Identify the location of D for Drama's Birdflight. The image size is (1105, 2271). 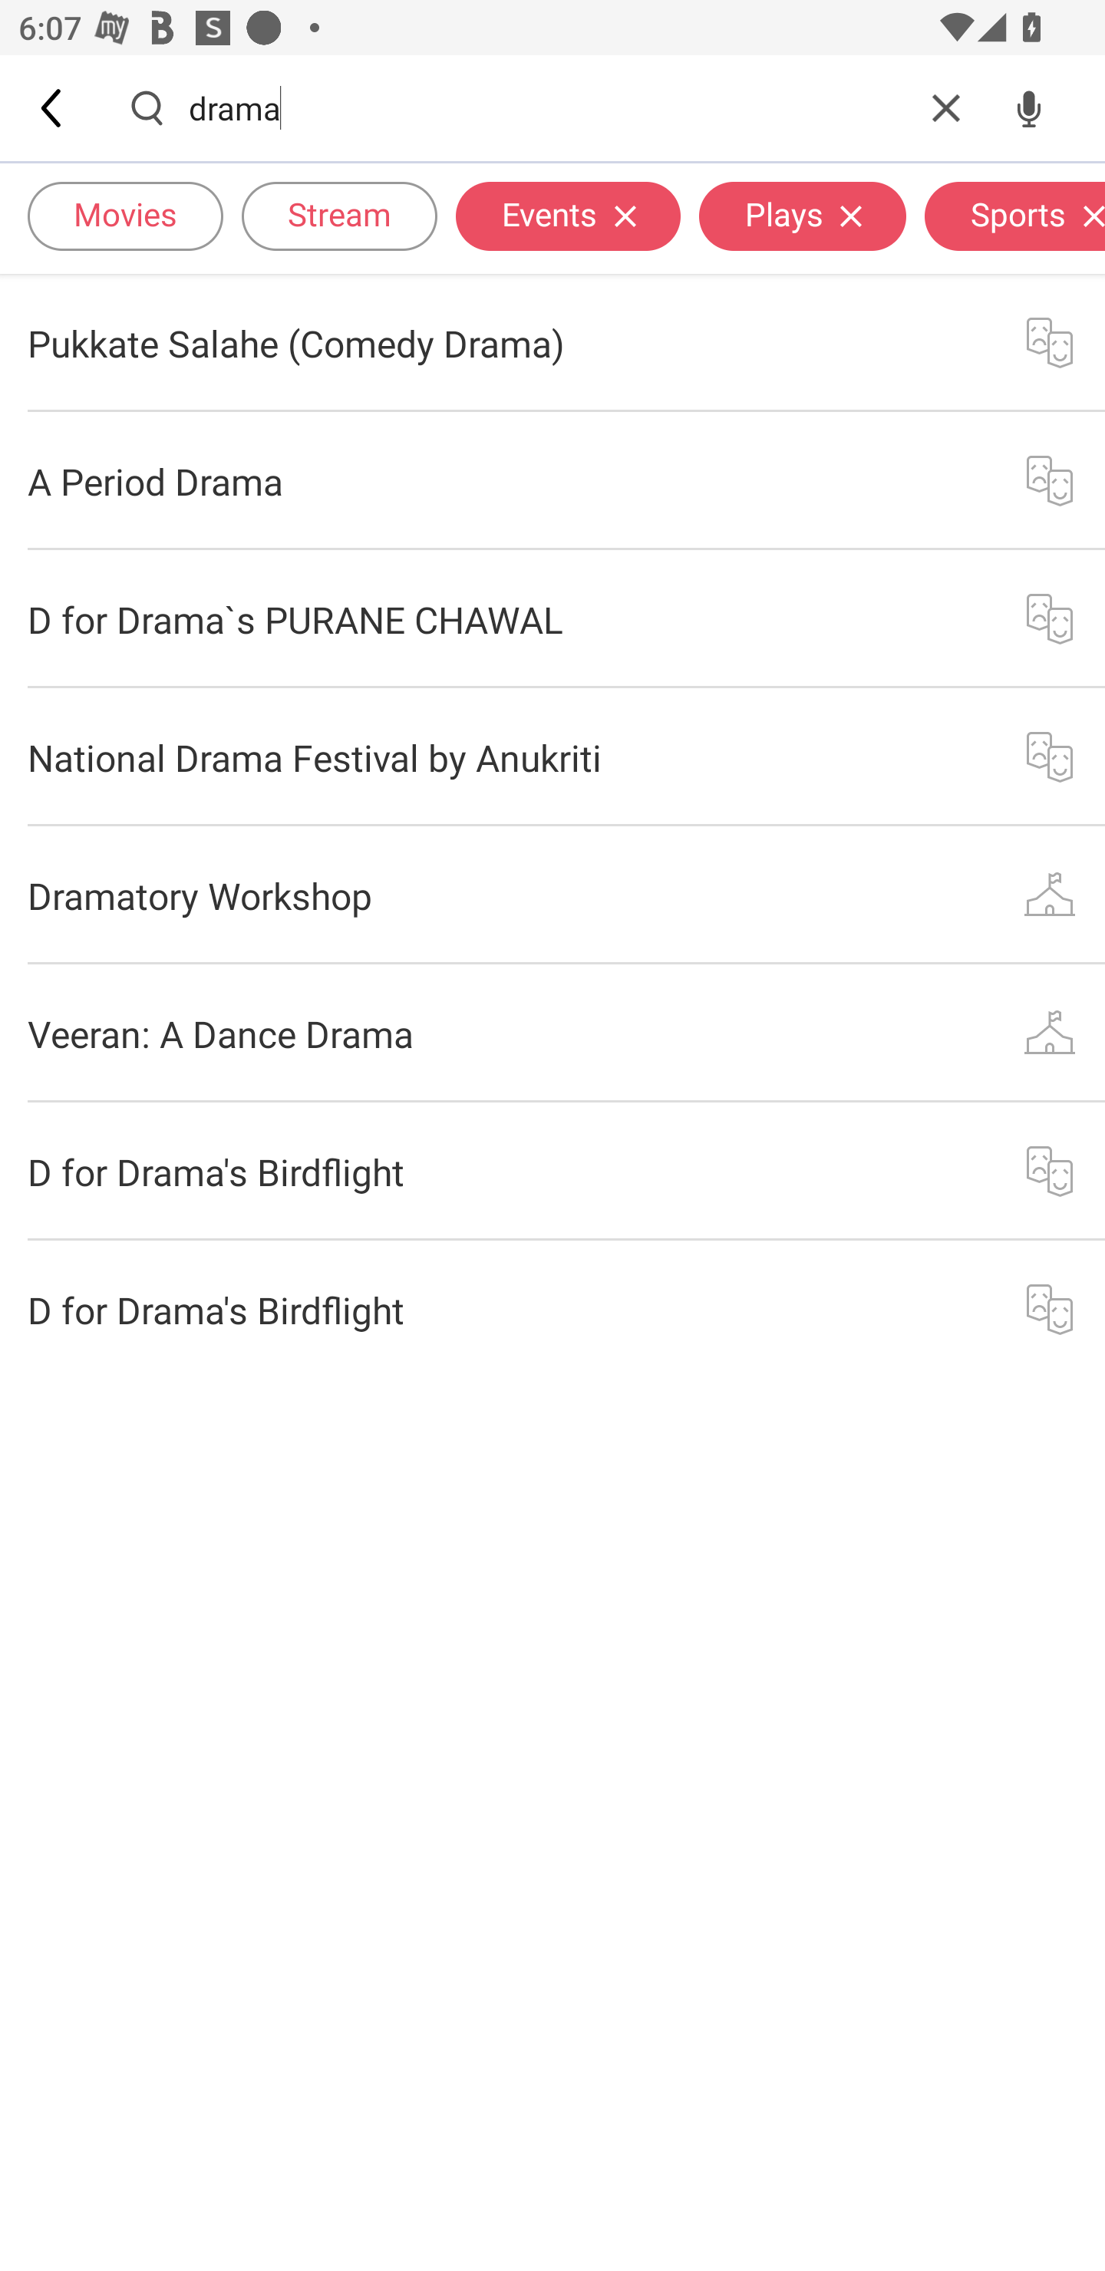
(552, 1309).